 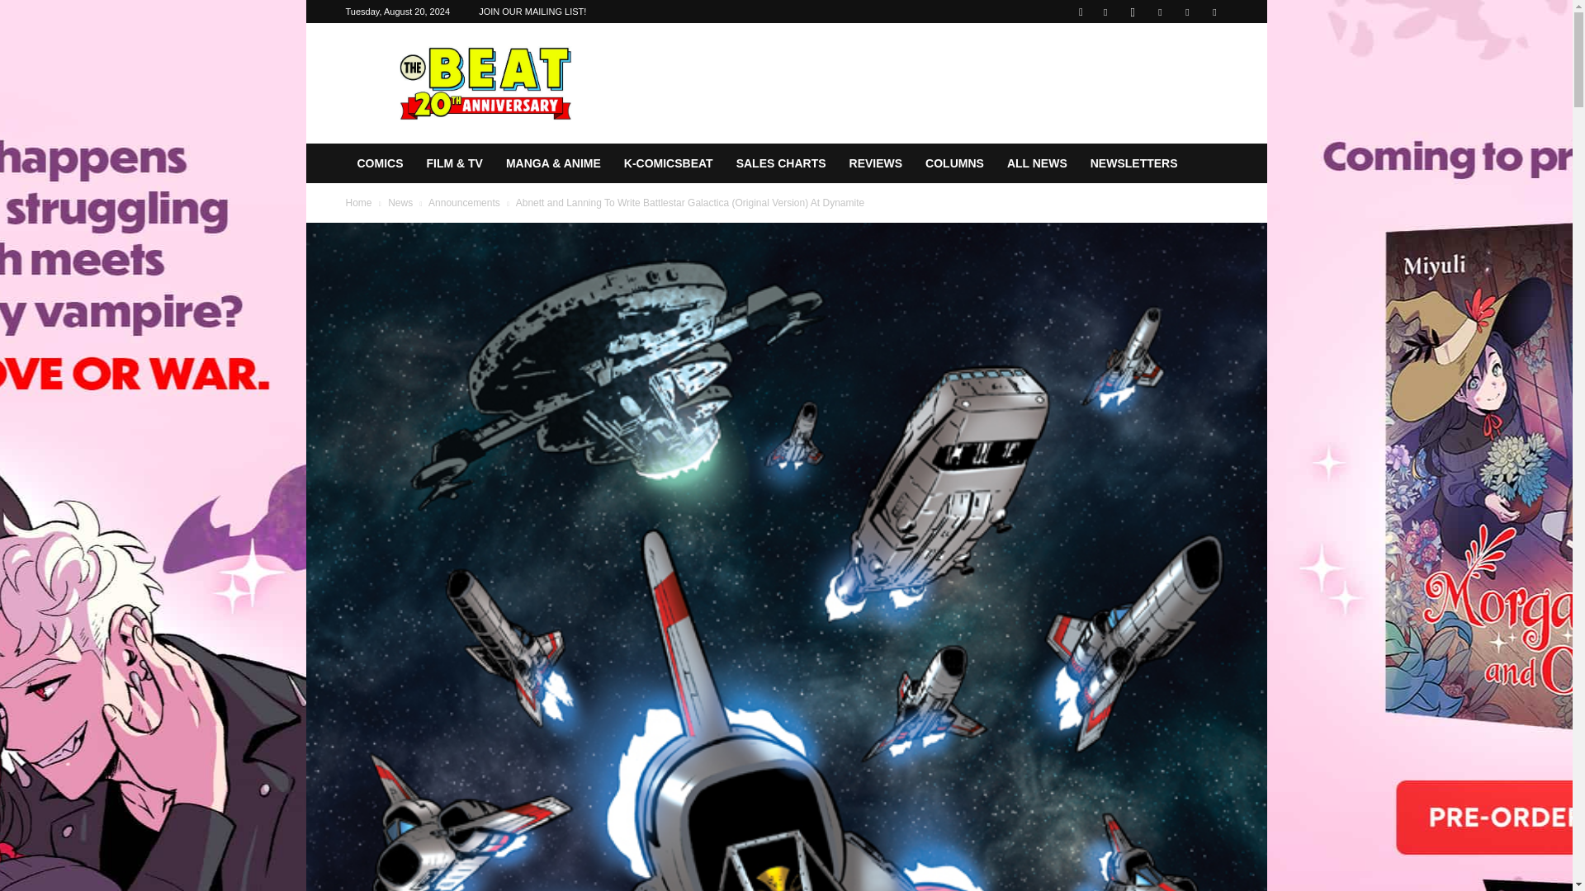 What do you see at coordinates (380, 163) in the screenshot?
I see `COMICS` at bounding box center [380, 163].